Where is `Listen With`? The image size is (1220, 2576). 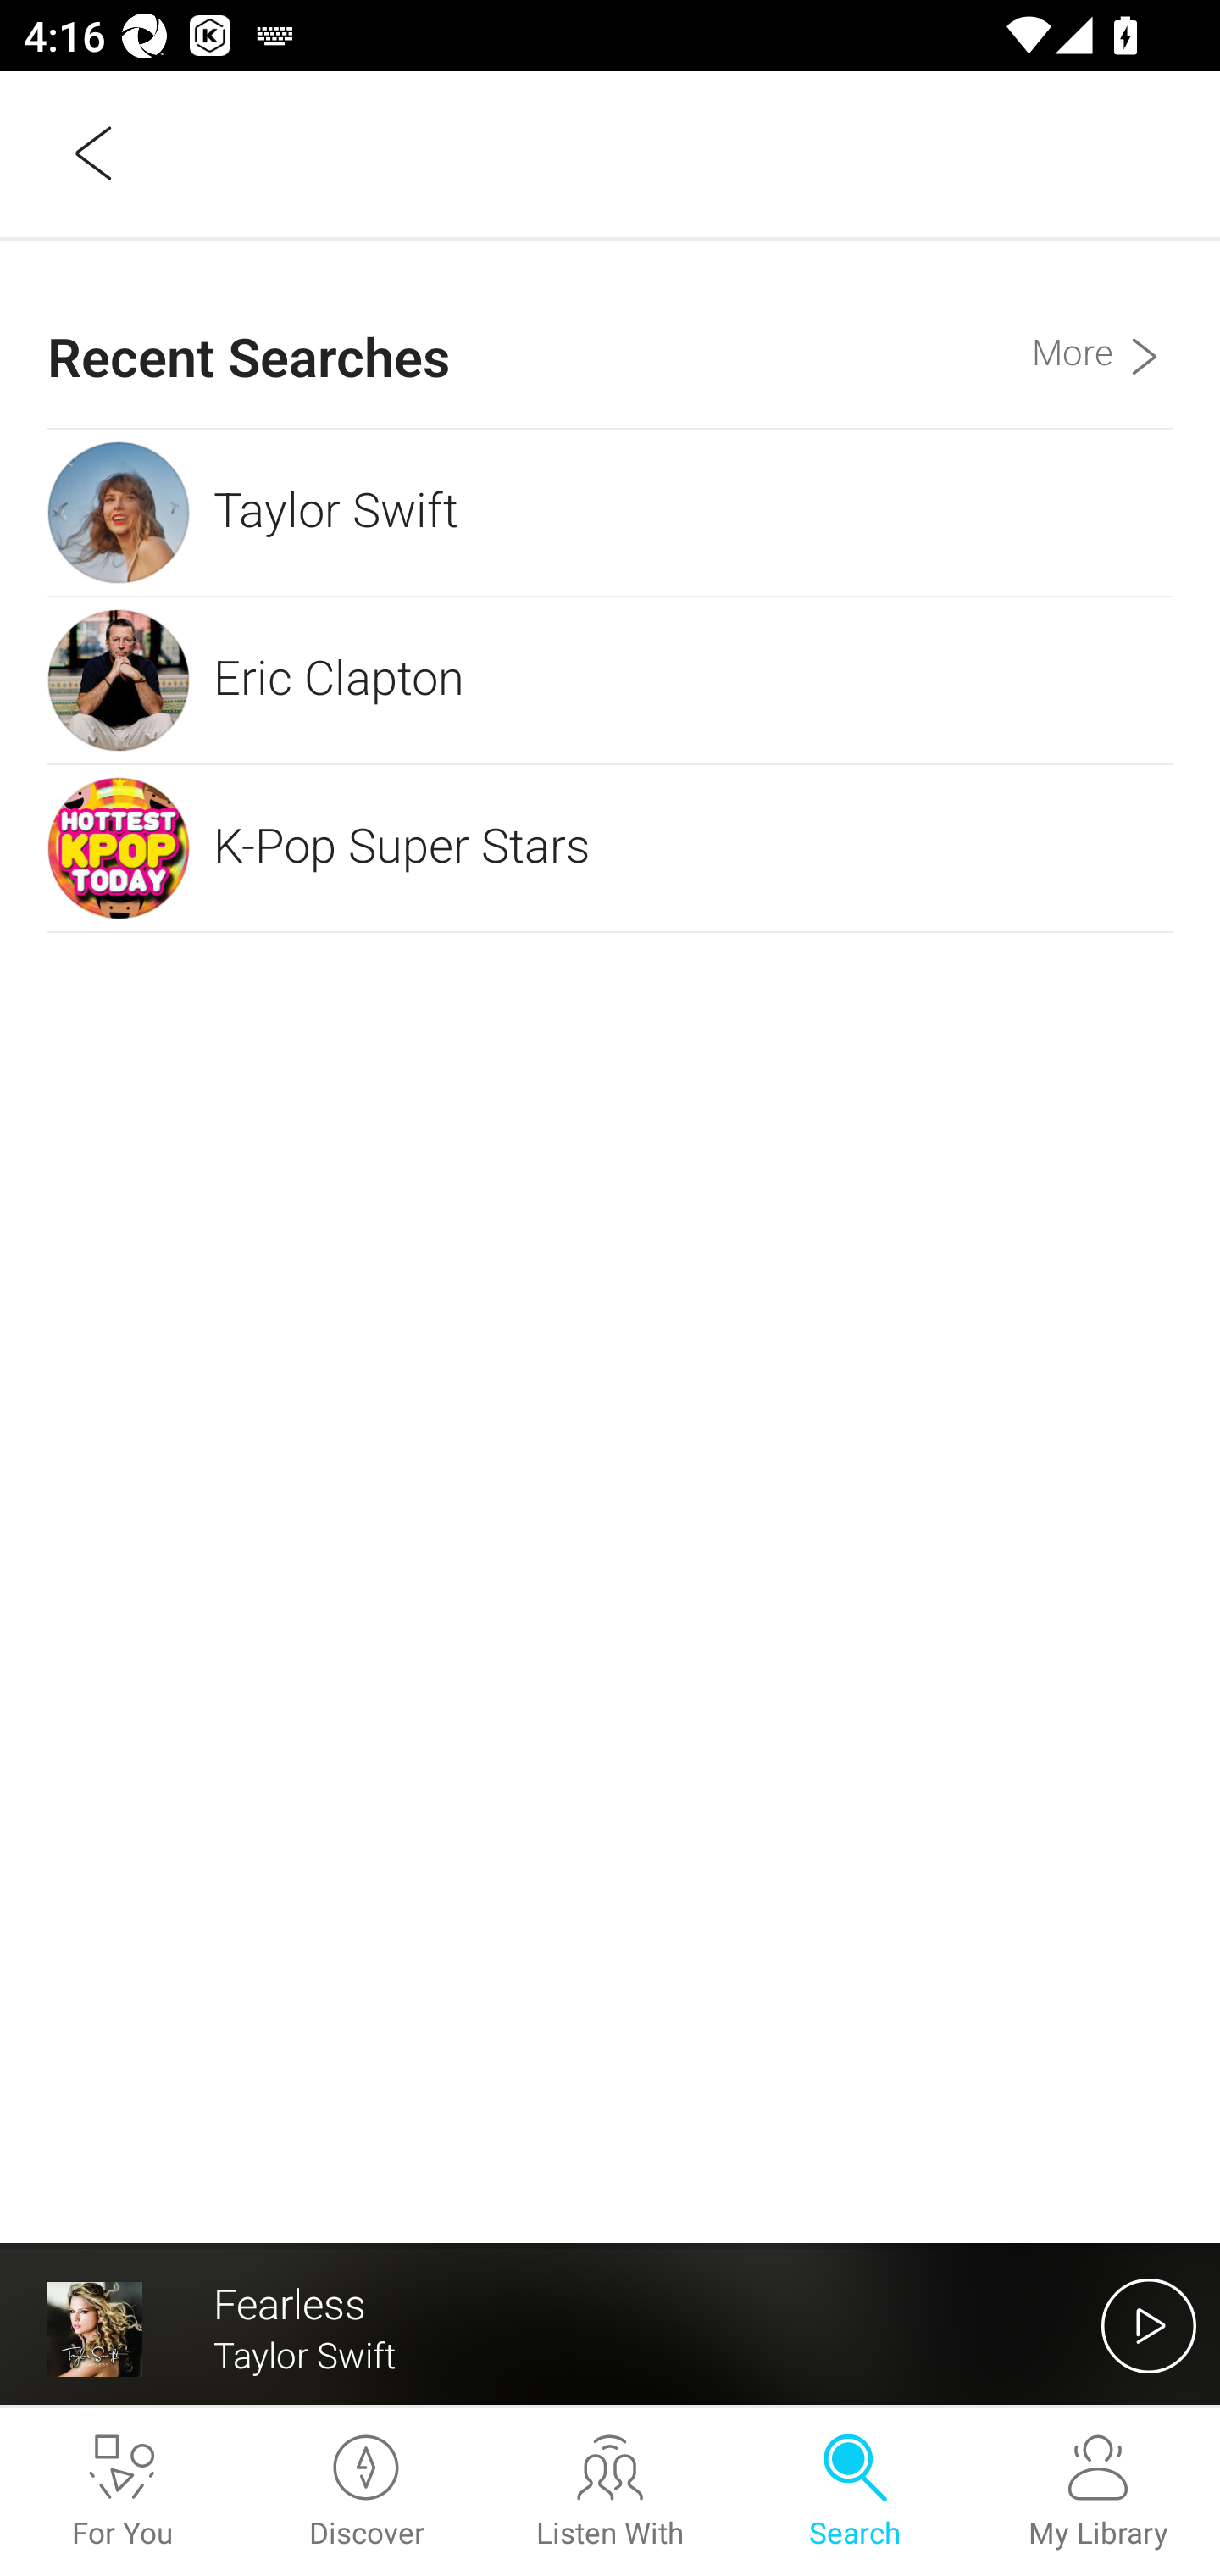
Listen With is located at coordinates (610, 2492).